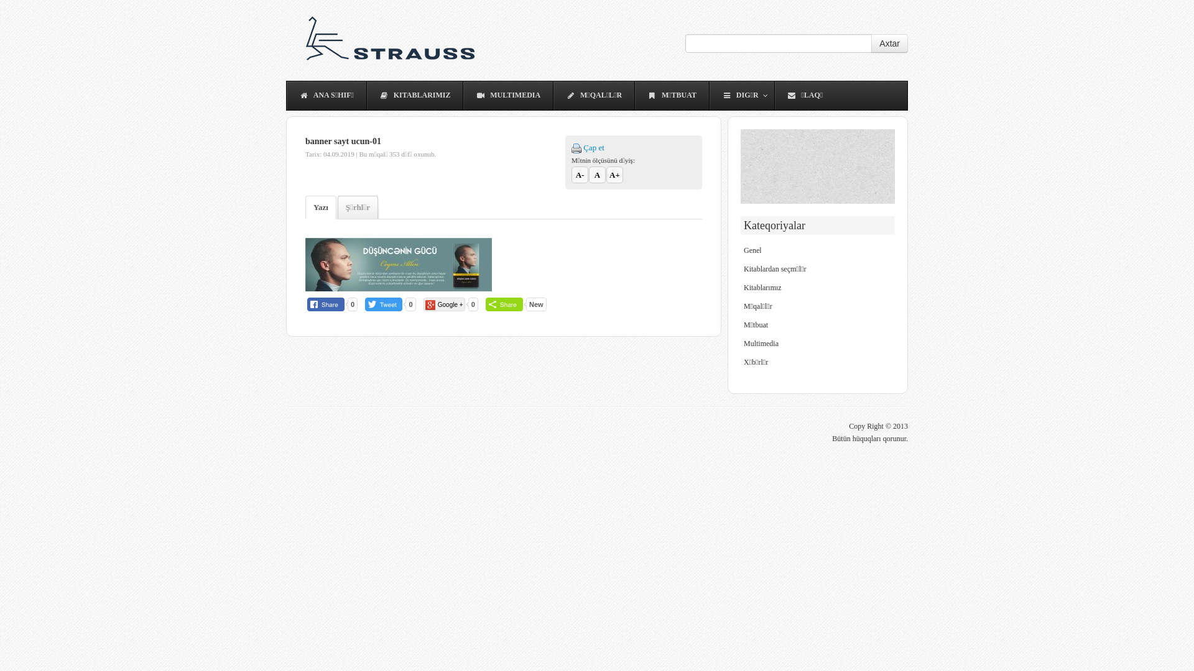 This screenshot has width=1194, height=671. Describe the element at coordinates (597, 175) in the screenshot. I see `A` at that location.